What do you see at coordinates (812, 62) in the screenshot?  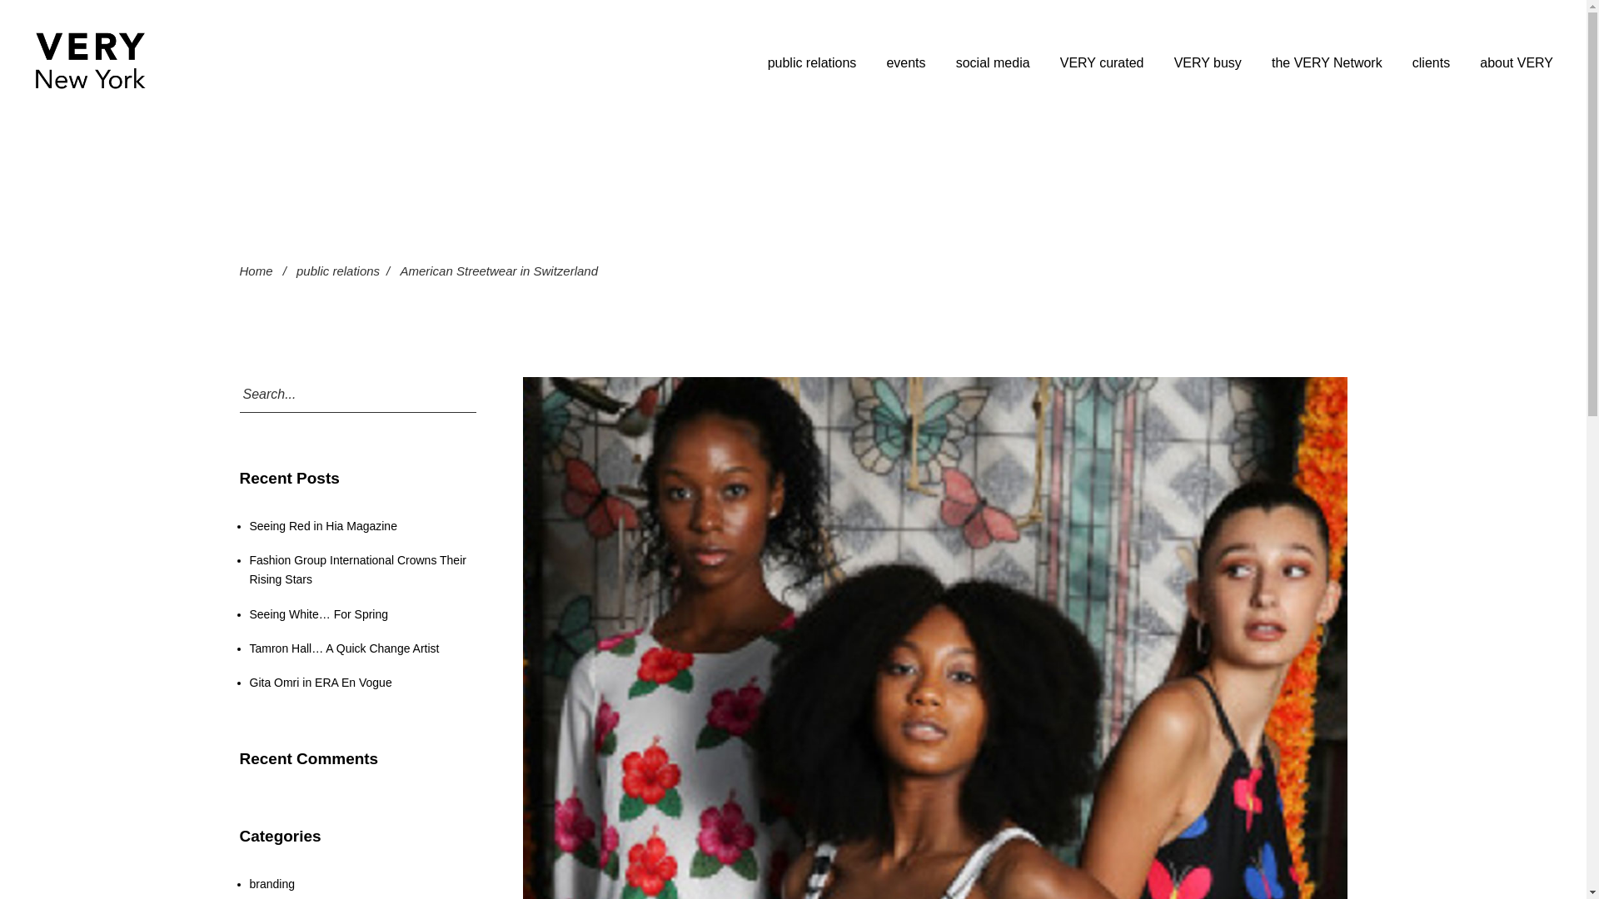 I see `public relations` at bounding box center [812, 62].